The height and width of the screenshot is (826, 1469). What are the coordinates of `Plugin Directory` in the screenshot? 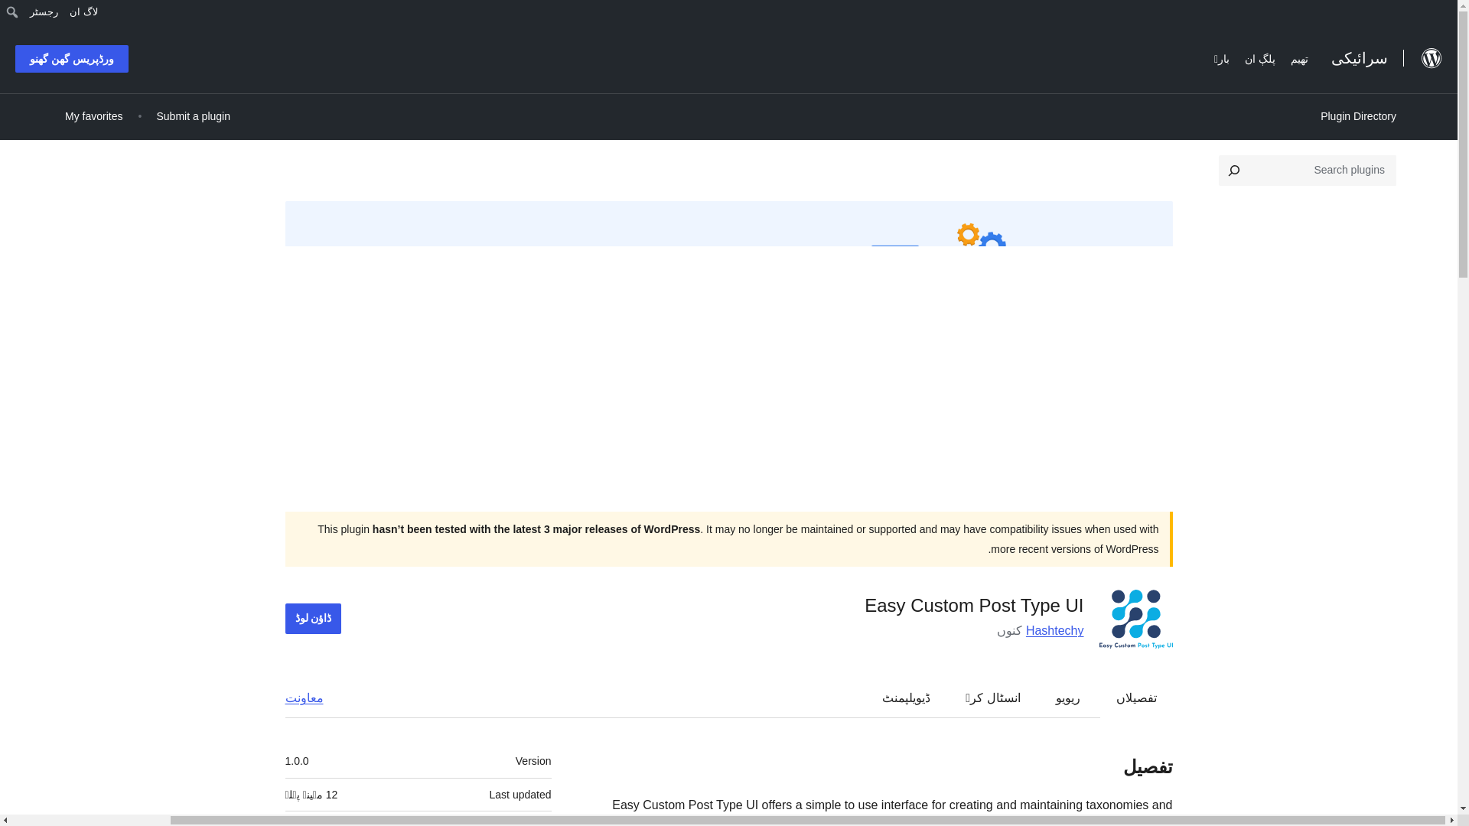 It's located at (1357, 116).